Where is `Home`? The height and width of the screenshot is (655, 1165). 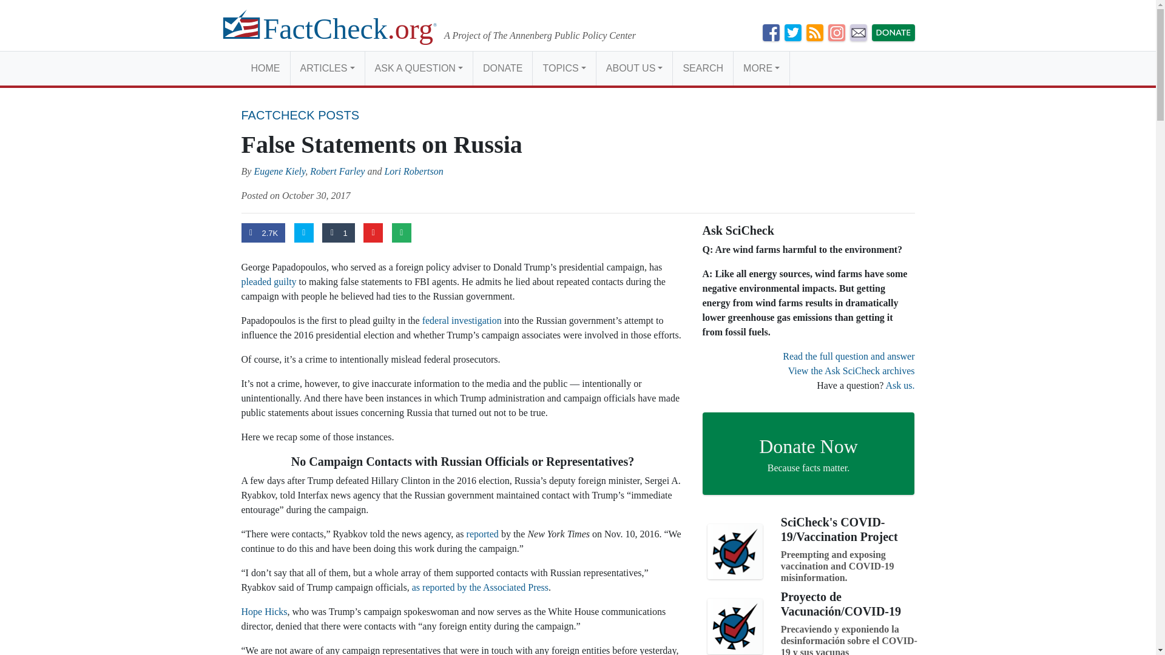 Home is located at coordinates (266, 68).